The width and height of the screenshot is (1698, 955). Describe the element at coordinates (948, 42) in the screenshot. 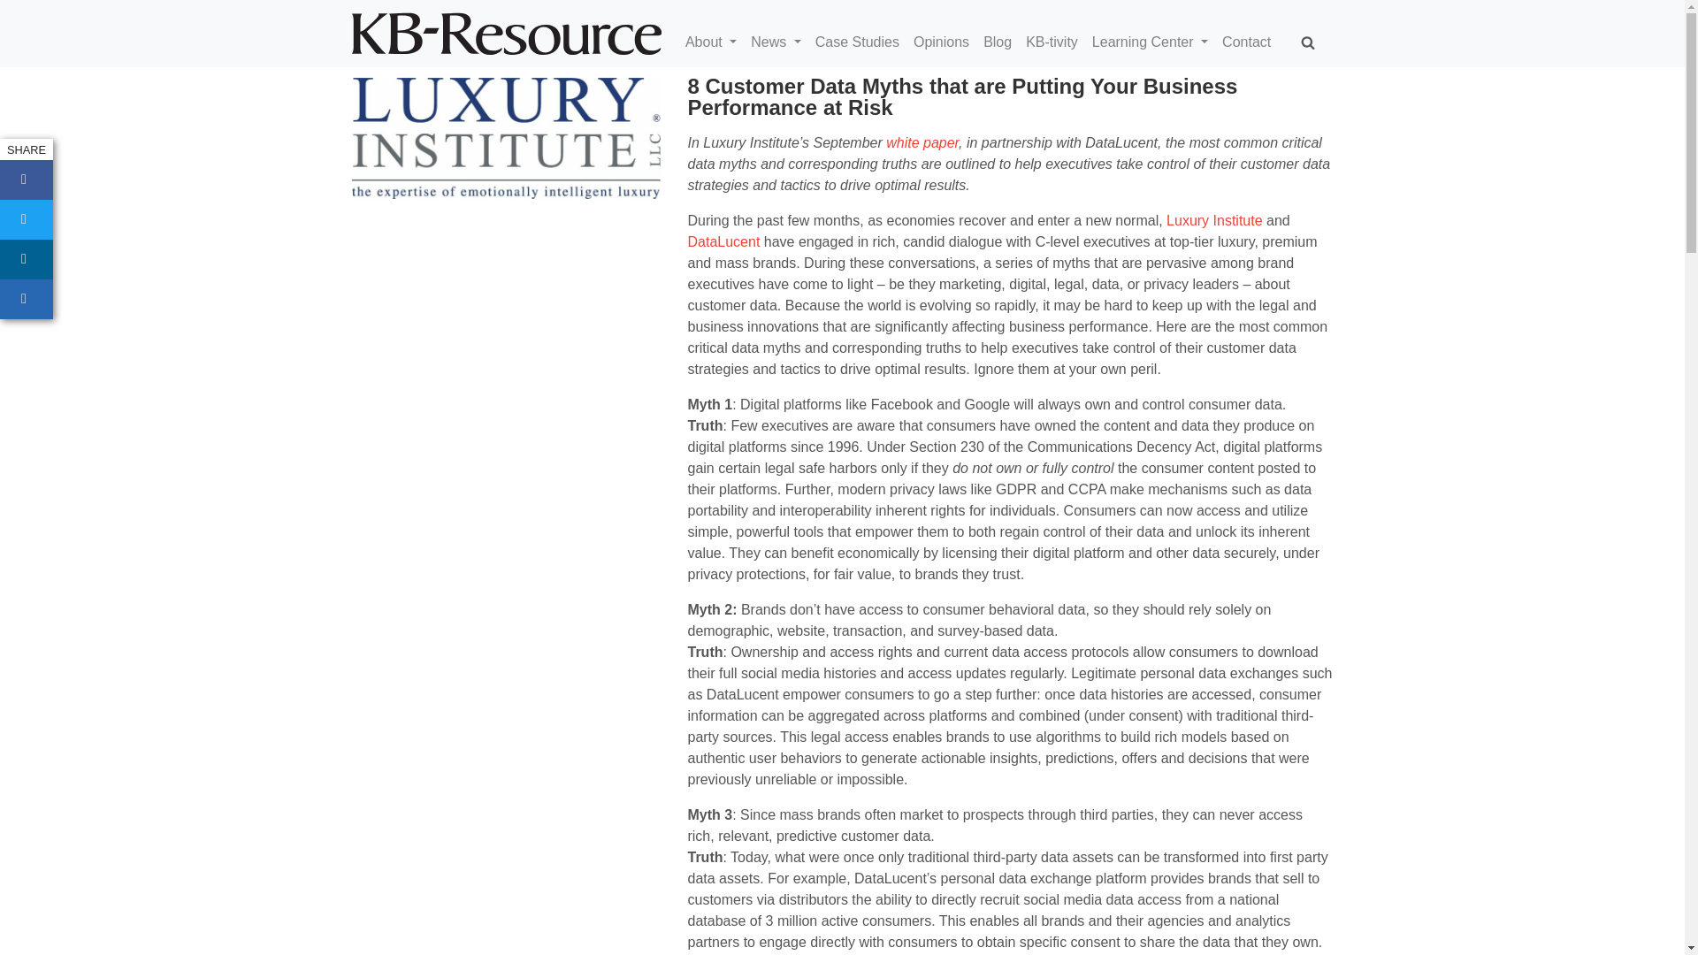

I see `Opinions` at that location.